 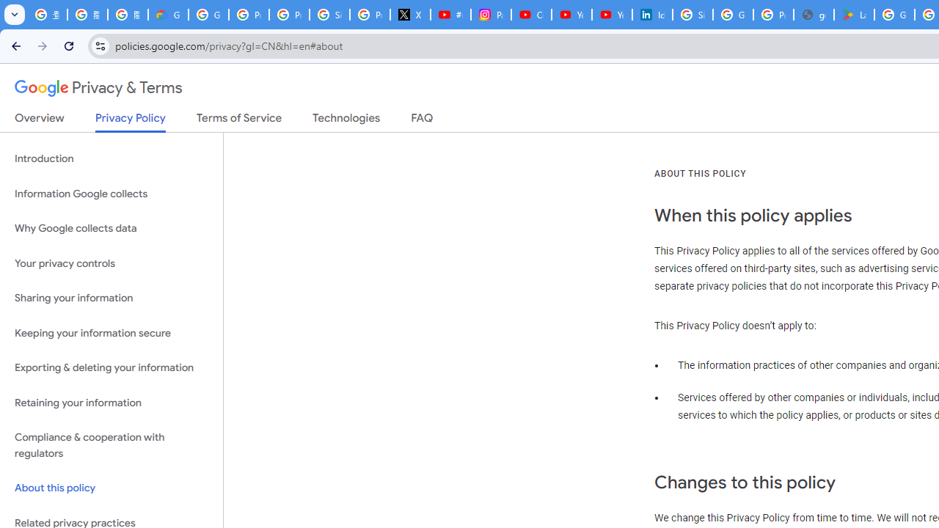 What do you see at coordinates (239, 121) in the screenshot?
I see `Terms of Service` at bounding box center [239, 121].